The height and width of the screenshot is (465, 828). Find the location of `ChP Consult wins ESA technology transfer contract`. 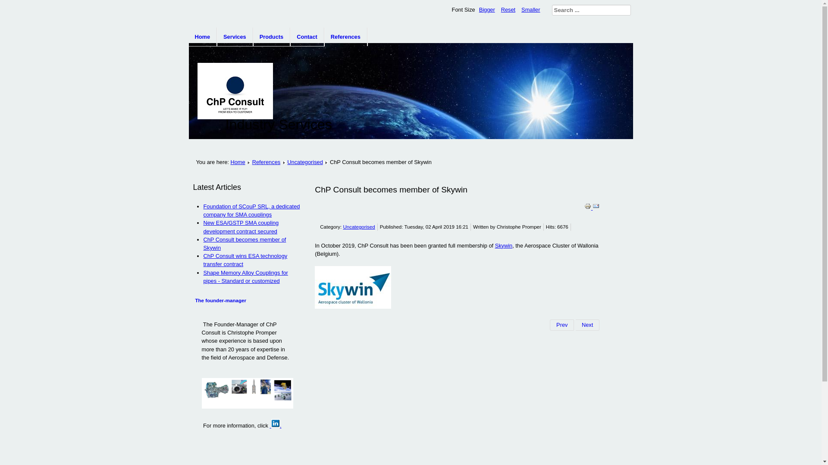

ChP Consult wins ESA technology transfer contract is located at coordinates (246, 260).